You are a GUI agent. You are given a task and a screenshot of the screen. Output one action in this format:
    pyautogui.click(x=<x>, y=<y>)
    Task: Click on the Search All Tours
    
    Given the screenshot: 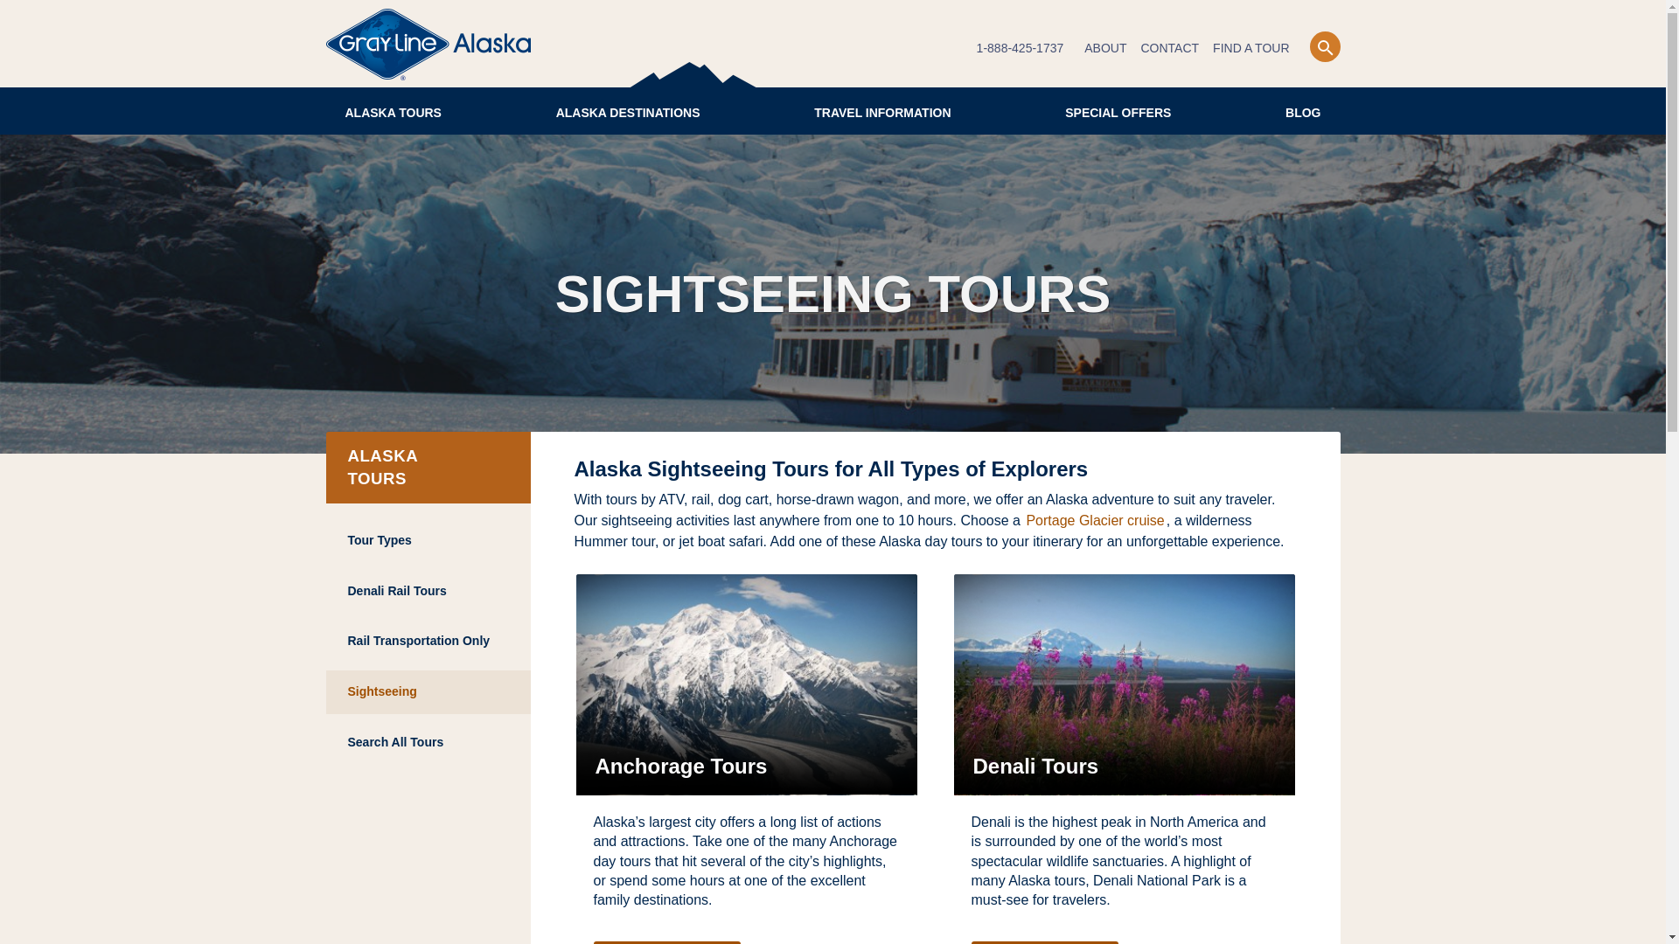 What is the action you would take?
    pyautogui.click(x=428, y=743)
    